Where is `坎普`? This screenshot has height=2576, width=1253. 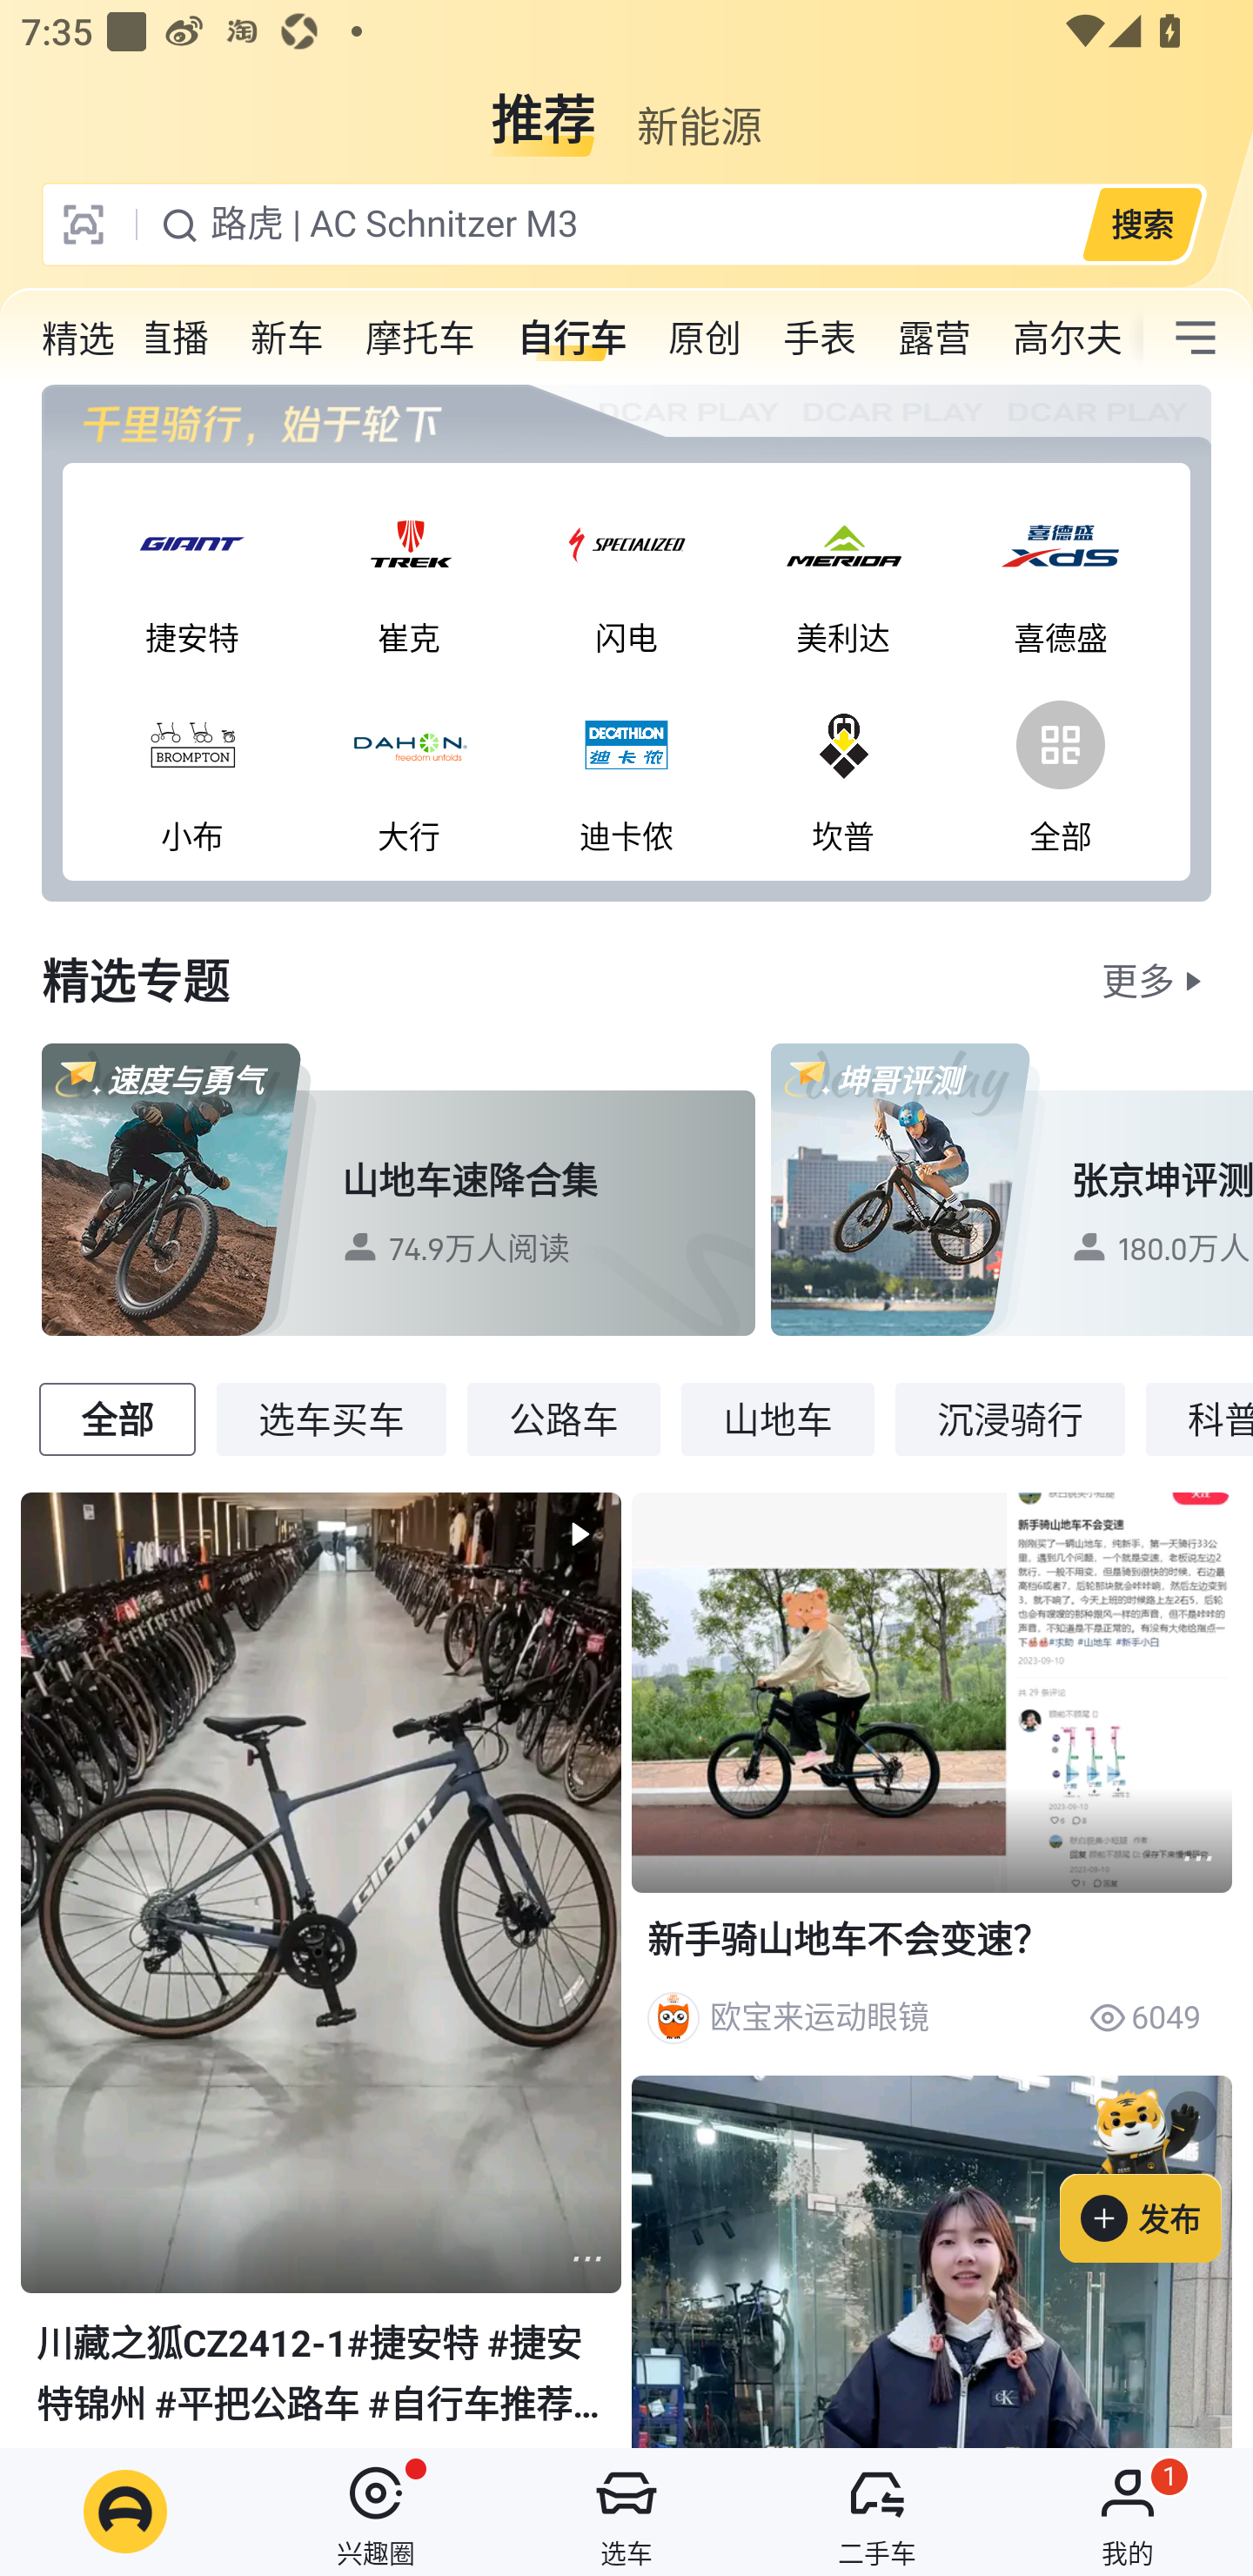 坎普 is located at coordinates (844, 771).